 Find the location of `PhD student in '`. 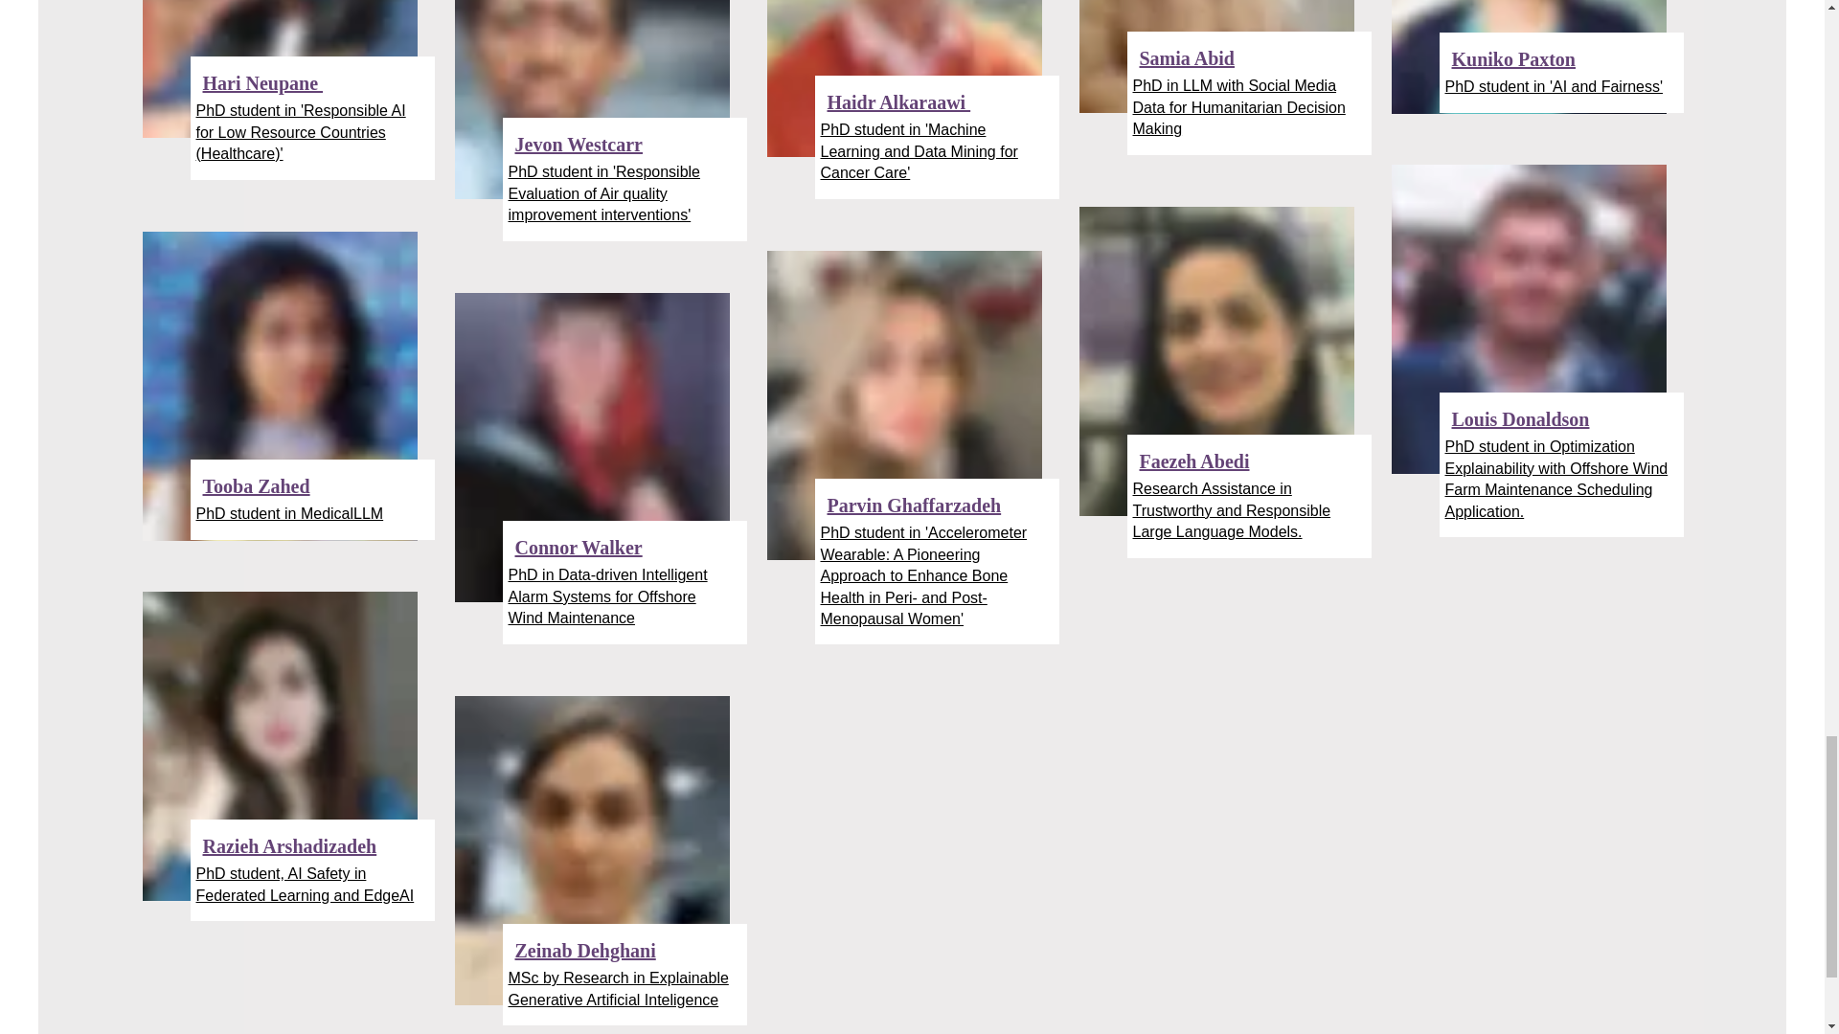

PhD student in ' is located at coordinates (874, 129).